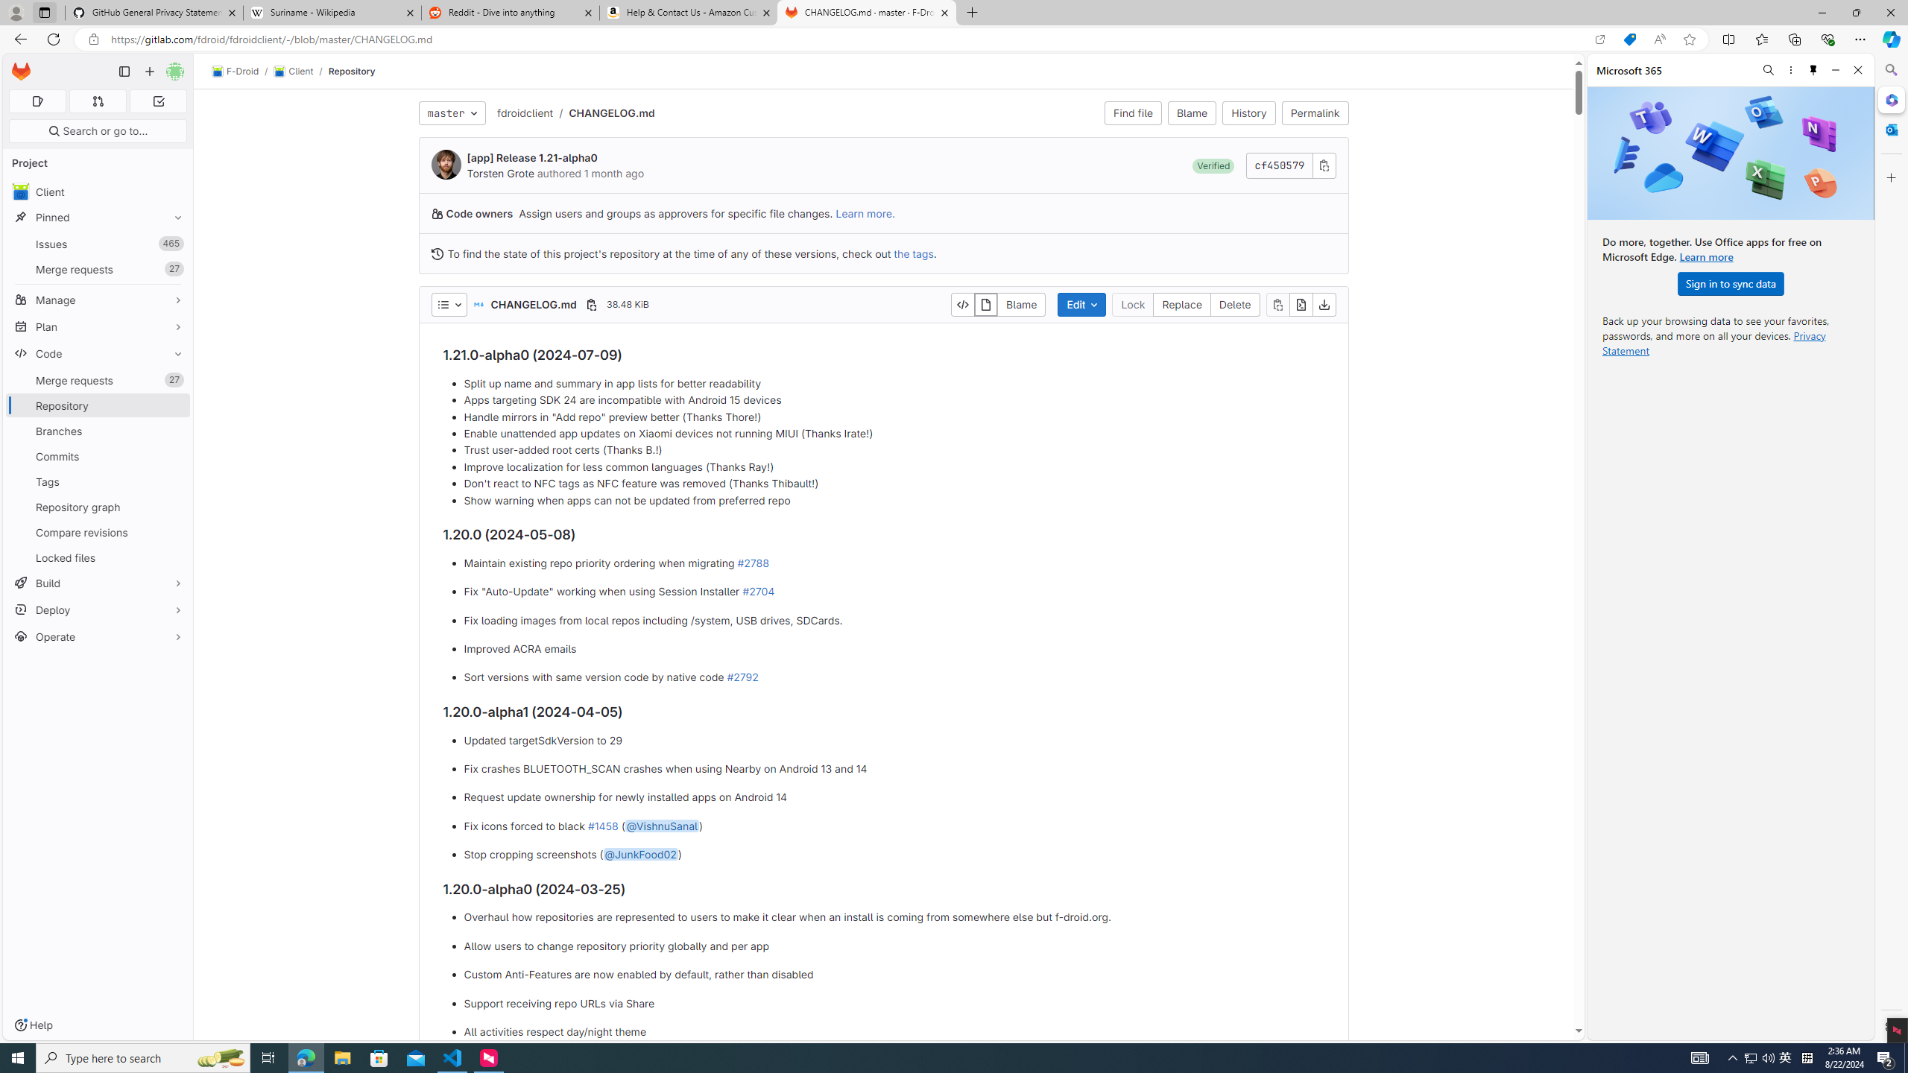 The width and height of the screenshot is (1908, 1073). I want to click on Copy commit SHA, so click(1324, 165).